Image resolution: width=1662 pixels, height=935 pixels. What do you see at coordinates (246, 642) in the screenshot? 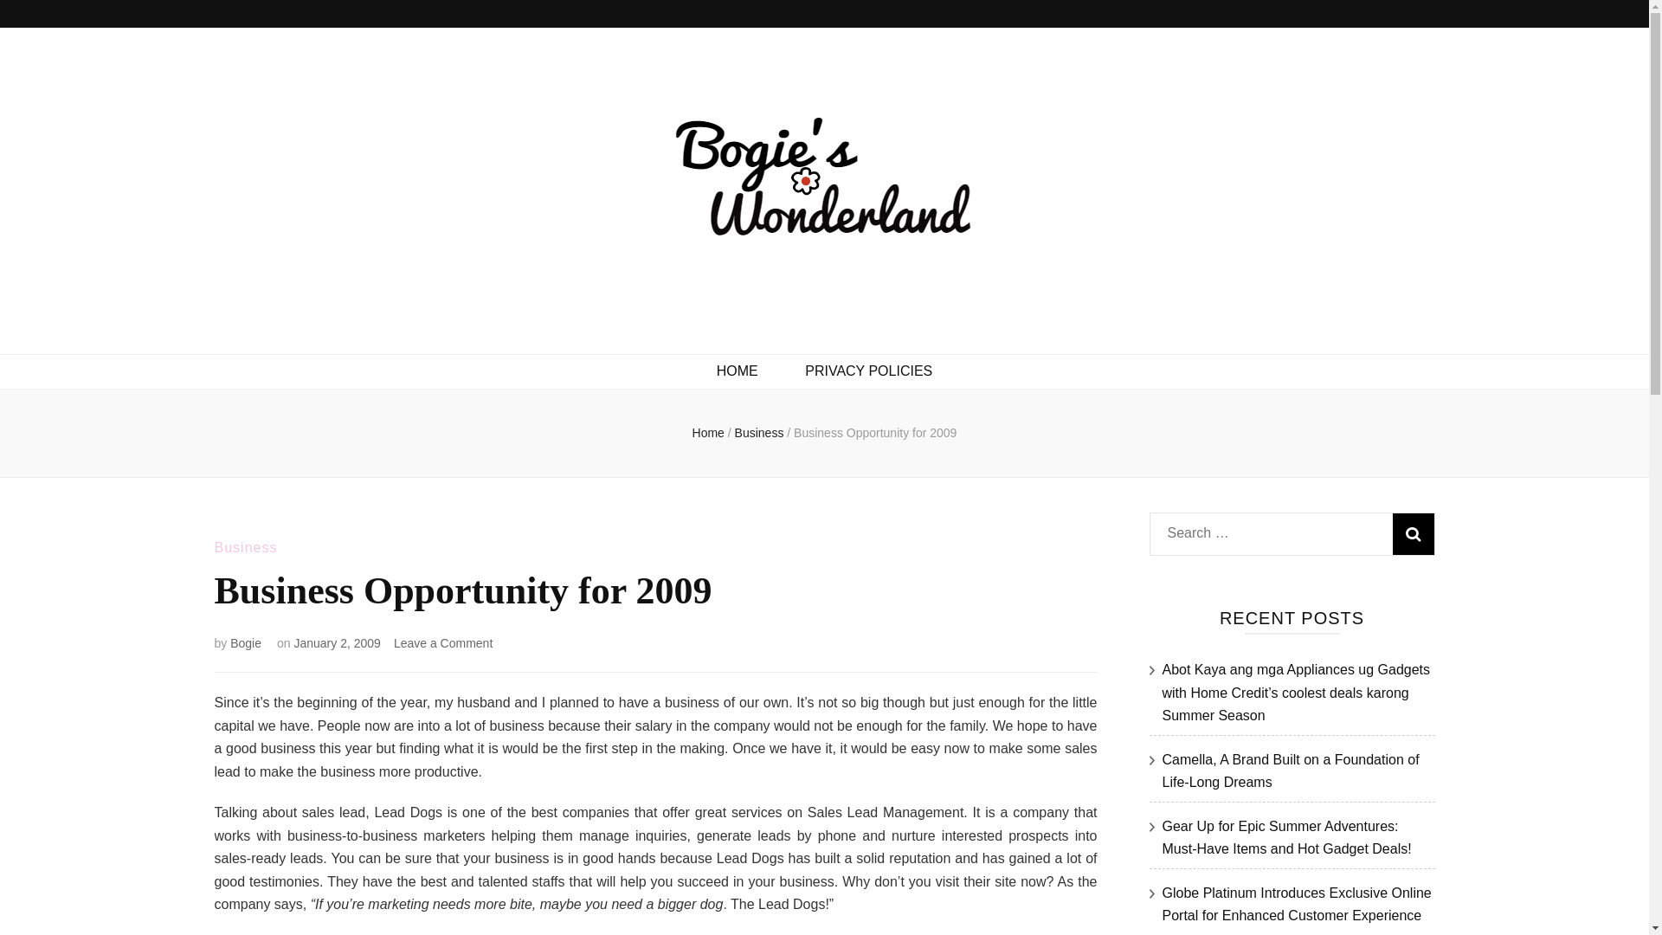
I see `Bogie` at bounding box center [246, 642].